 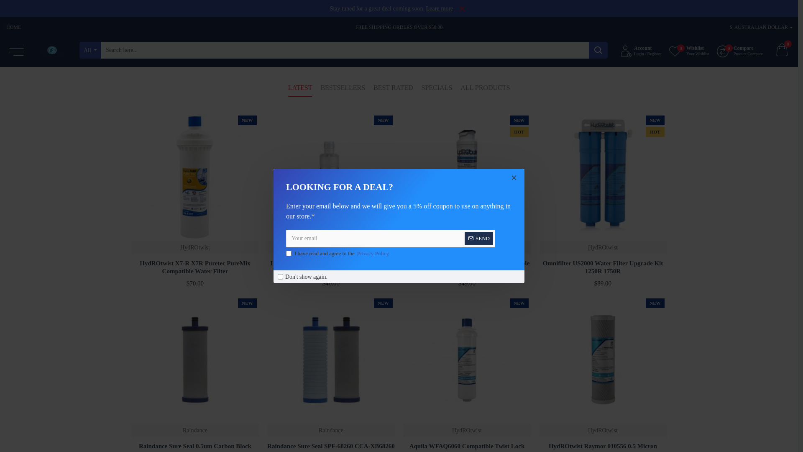 I want to click on HydROtwist X7-R X7R Puretec PureMix Compatible Water Filter, so click(x=195, y=177).